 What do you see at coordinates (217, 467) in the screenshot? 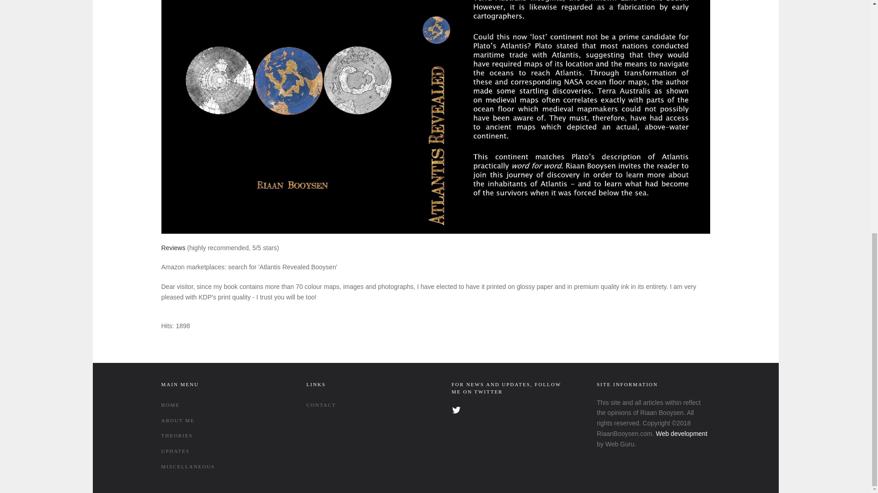
I see `MISCELLANEOUS` at bounding box center [217, 467].